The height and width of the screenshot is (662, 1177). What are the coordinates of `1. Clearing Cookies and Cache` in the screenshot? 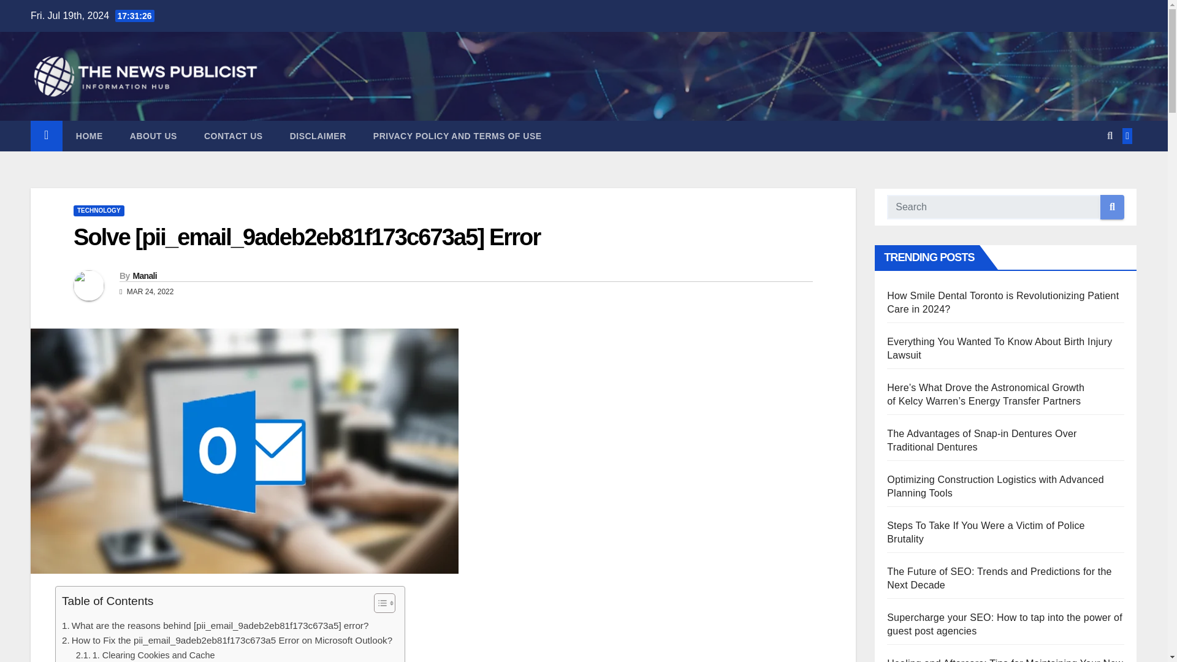 It's located at (146, 655).